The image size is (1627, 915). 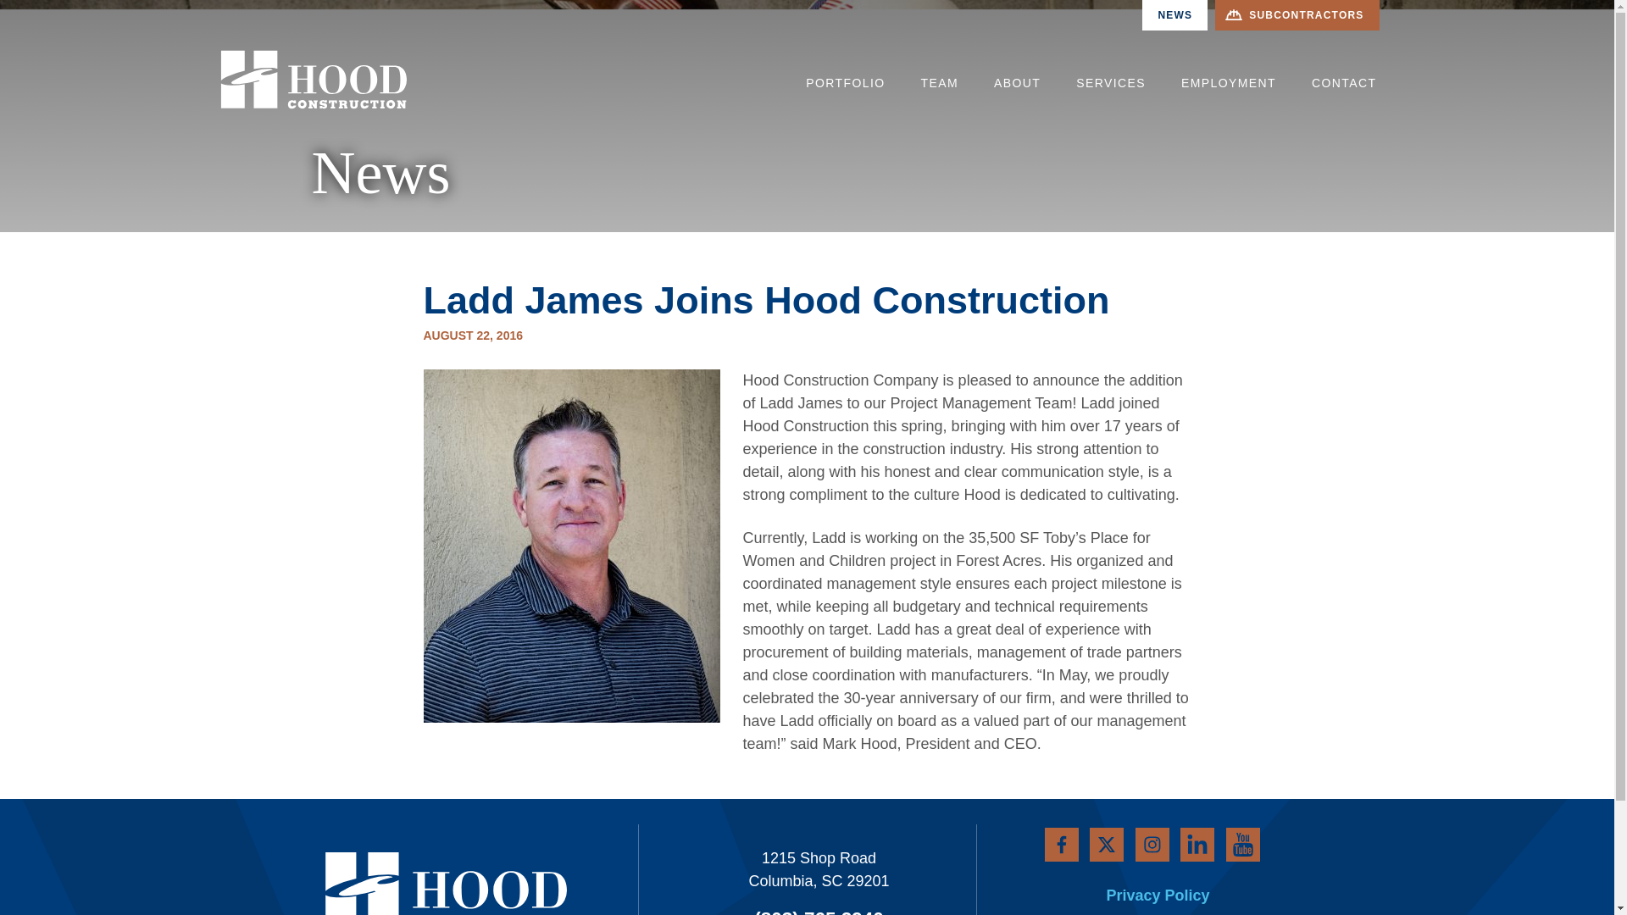 What do you see at coordinates (314, 78) in the screenshot?
I see `Hood Construction` at bounding box center [314, 78].